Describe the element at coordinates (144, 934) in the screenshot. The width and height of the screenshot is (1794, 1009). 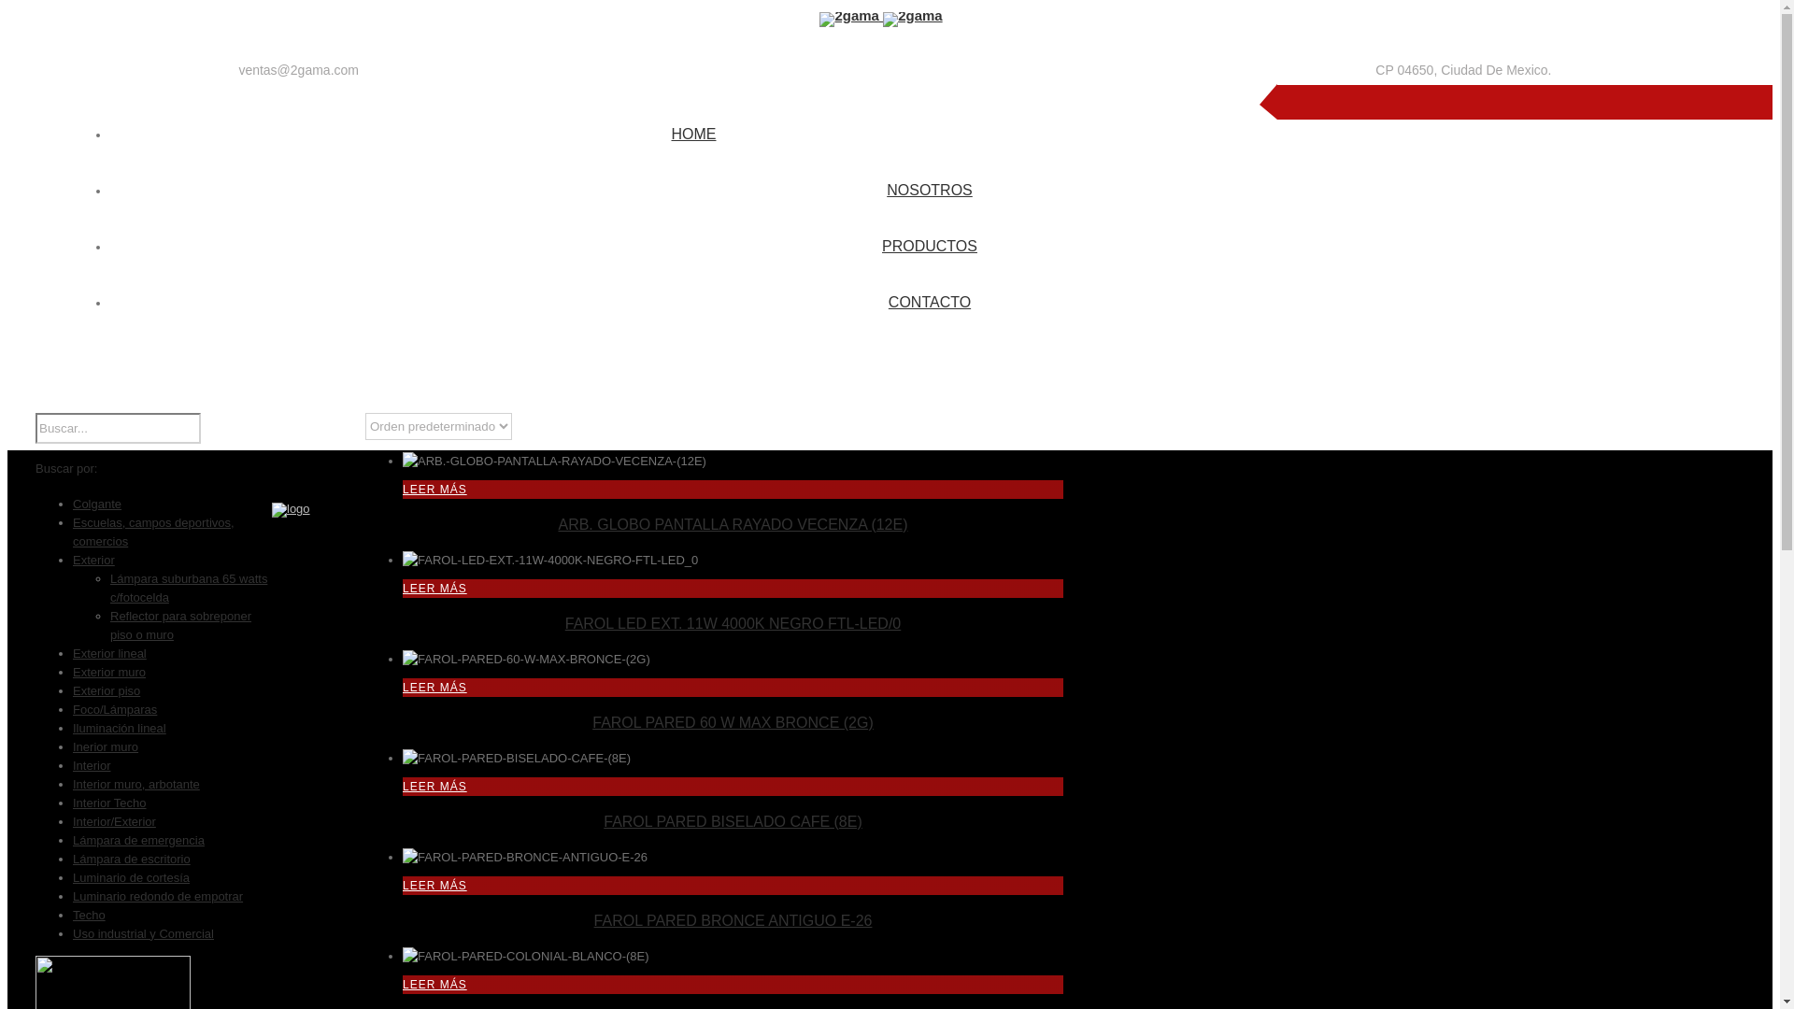
I see `Uso industrial y Comercial` at that location.